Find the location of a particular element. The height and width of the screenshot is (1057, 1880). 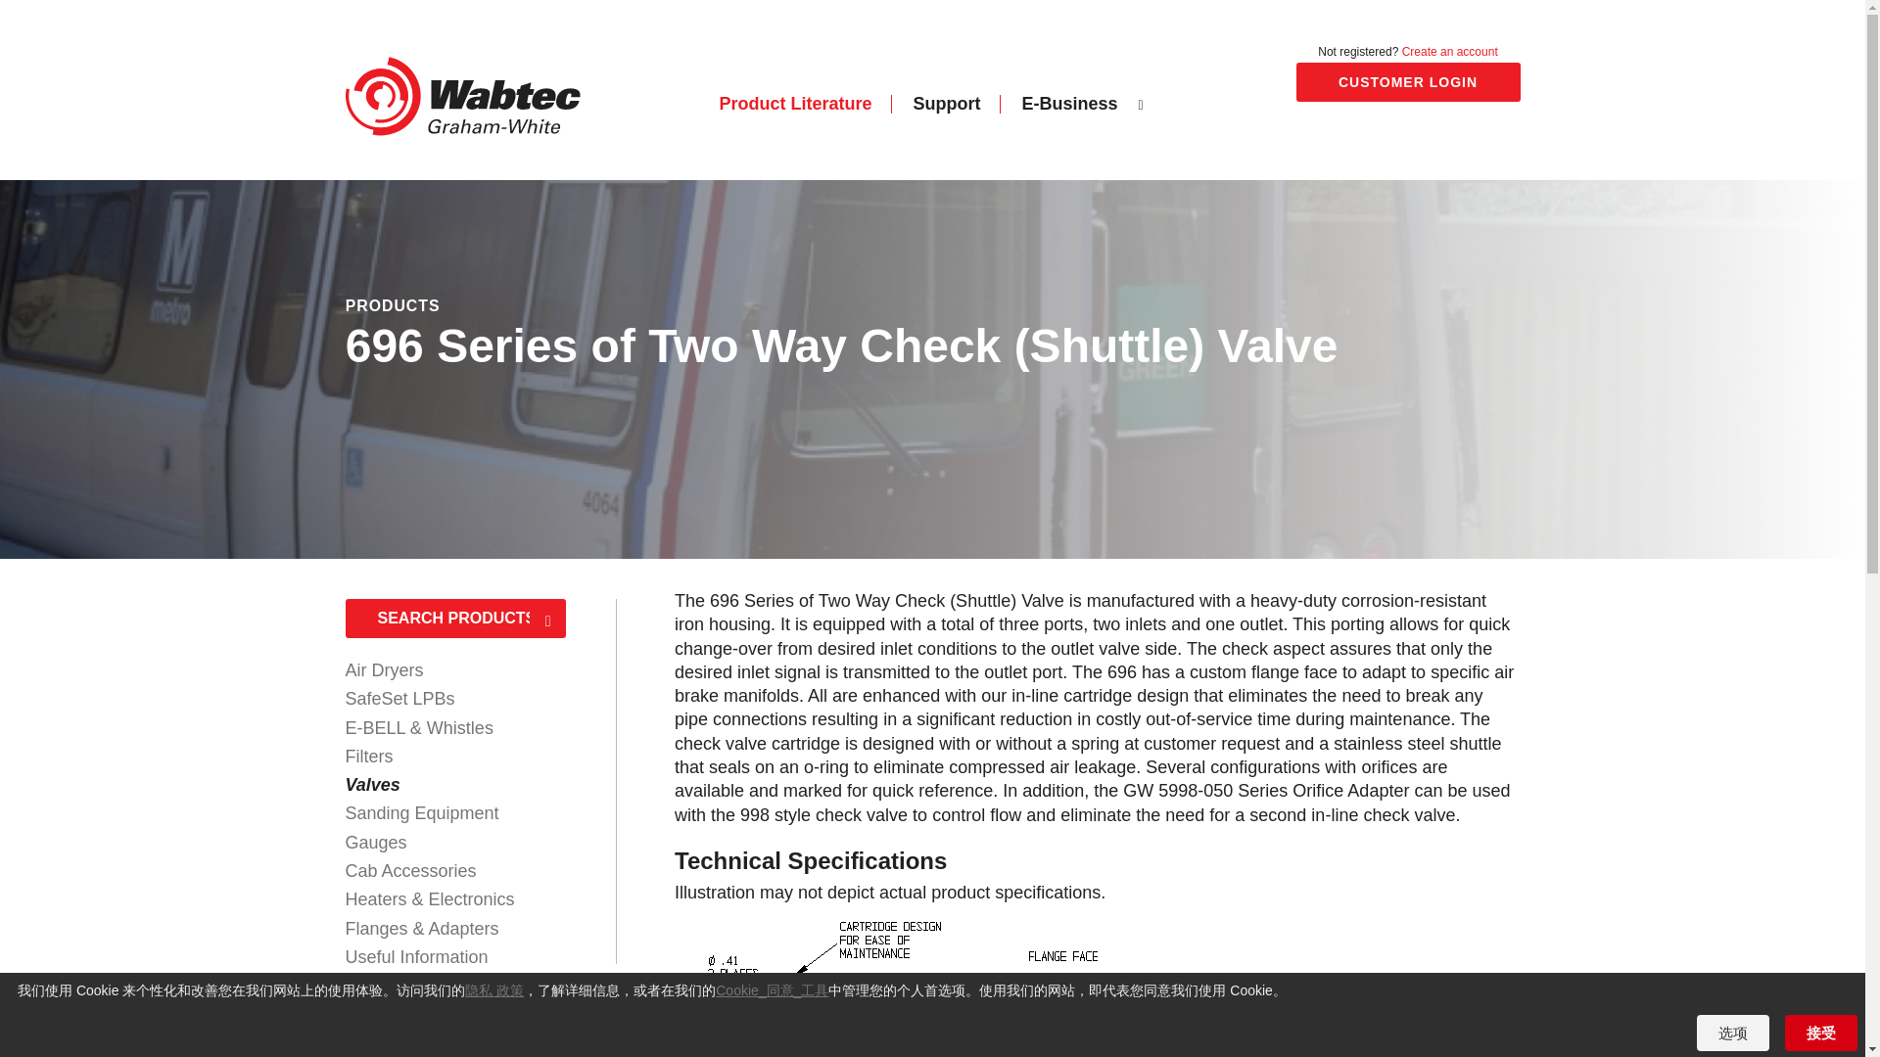

Valves is located at coordinates (371, 785).